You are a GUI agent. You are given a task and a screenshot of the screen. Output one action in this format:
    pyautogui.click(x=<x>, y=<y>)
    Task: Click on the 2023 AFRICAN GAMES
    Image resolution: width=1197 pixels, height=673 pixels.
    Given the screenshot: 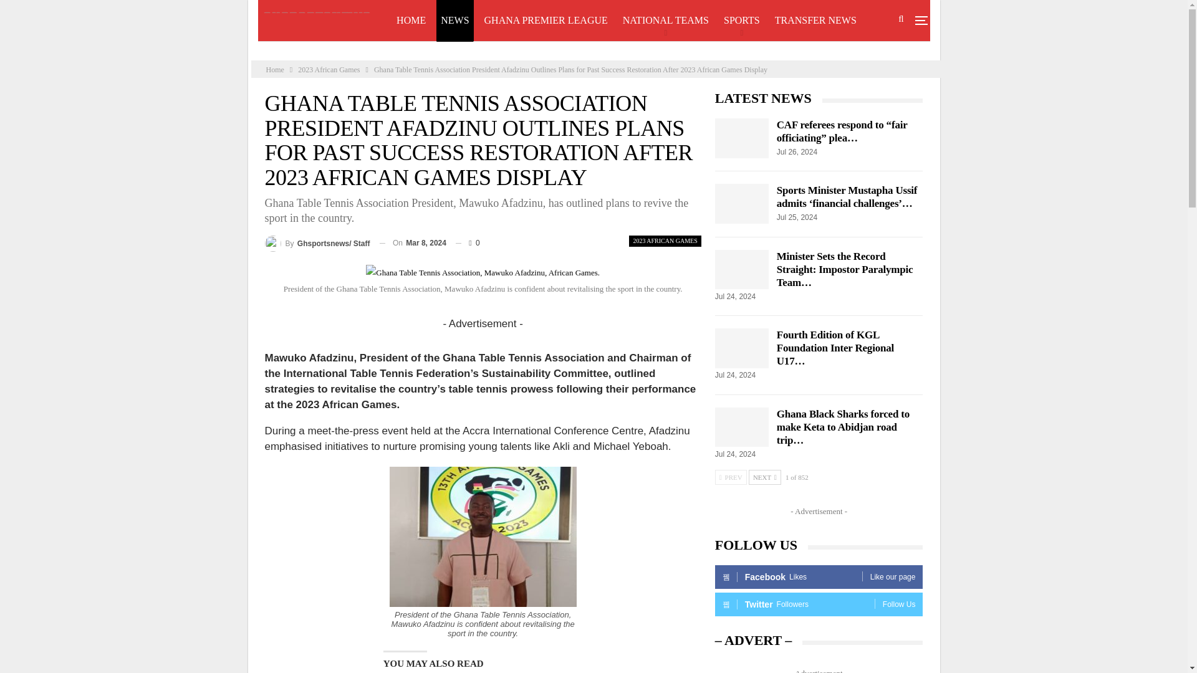 What is the action you would take?
    pyautogui.click(x=665, y=241)
    